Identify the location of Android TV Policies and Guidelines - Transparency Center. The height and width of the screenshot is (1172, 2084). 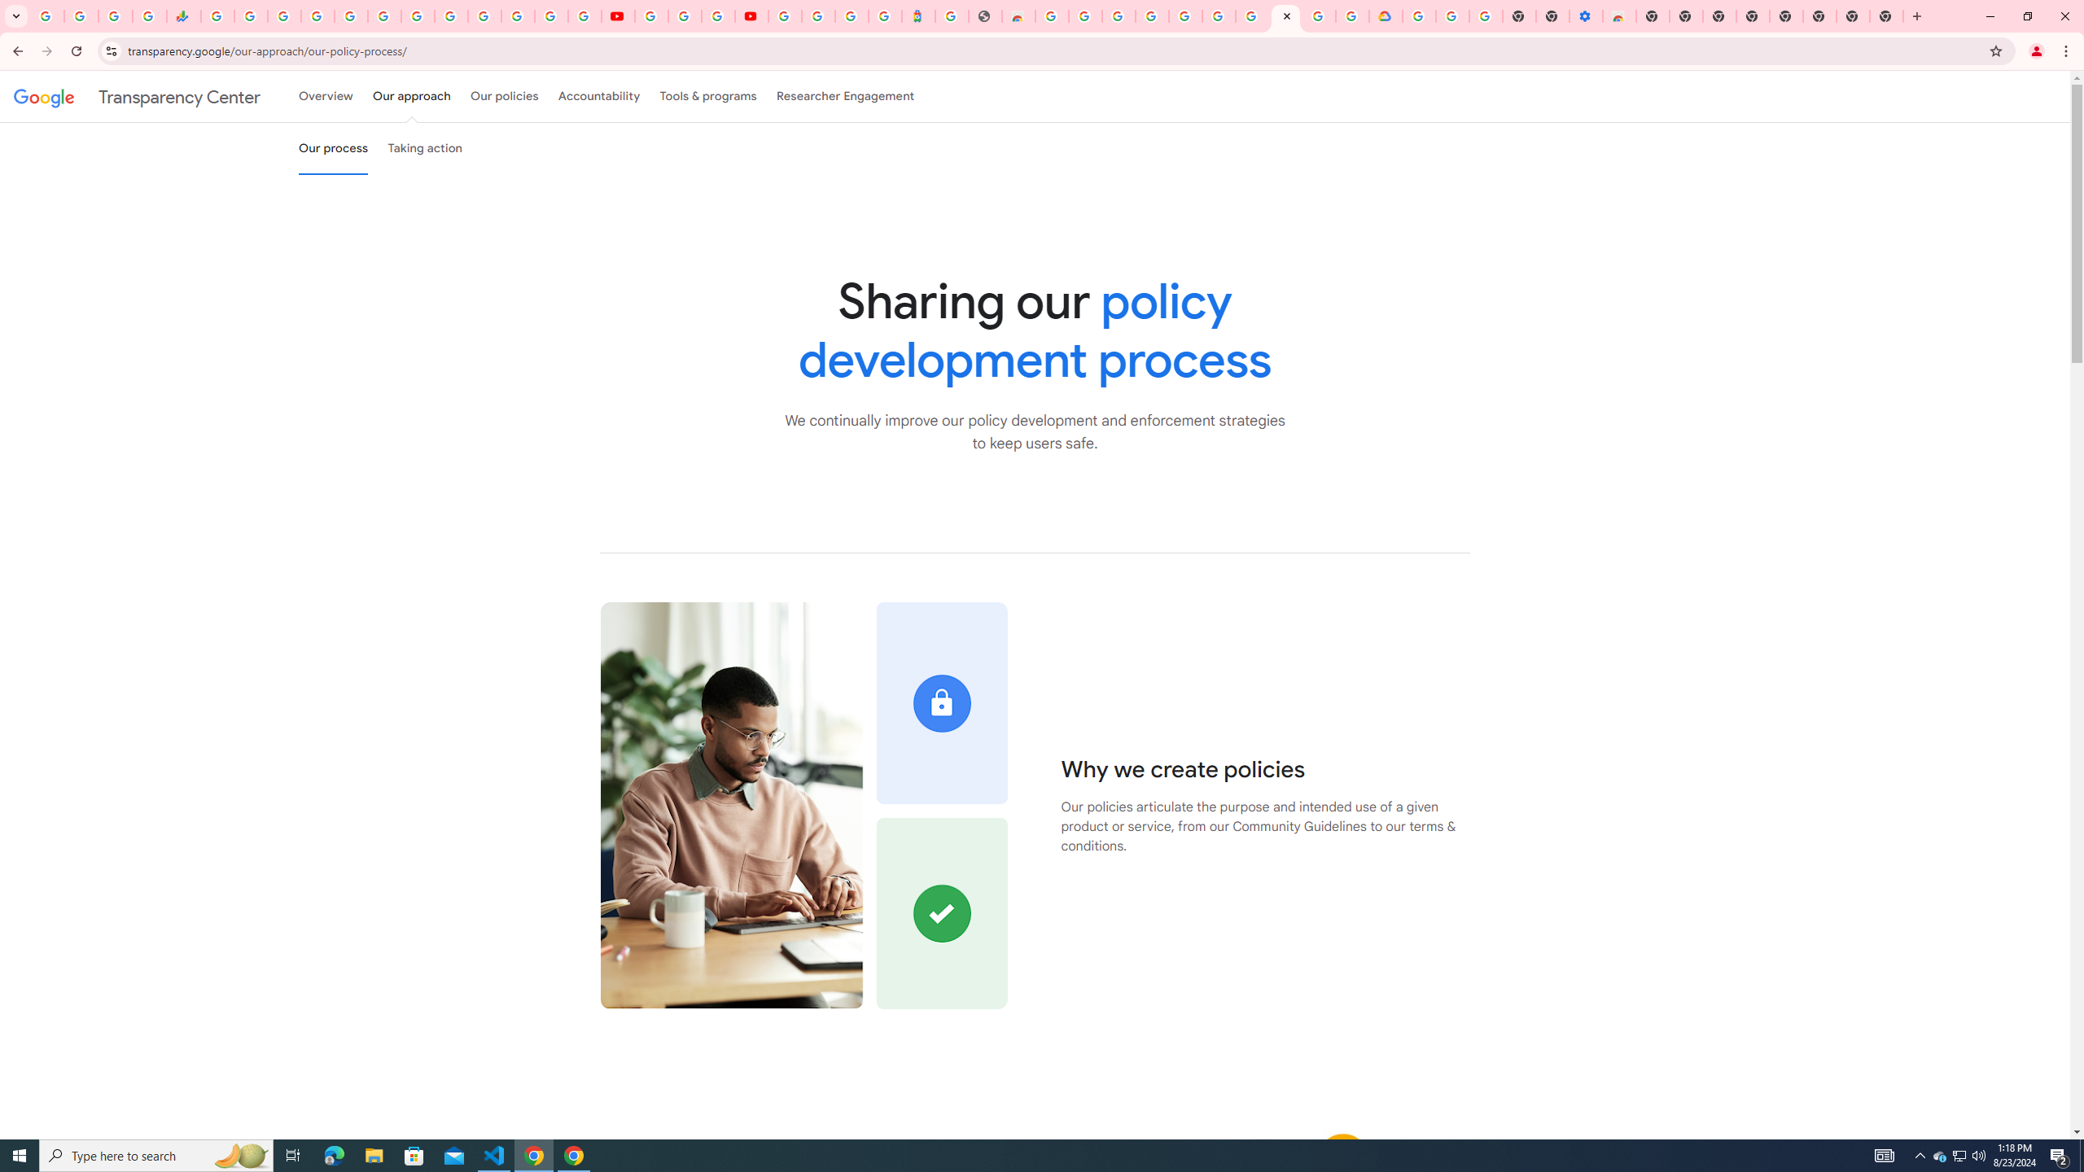
(417, 16).